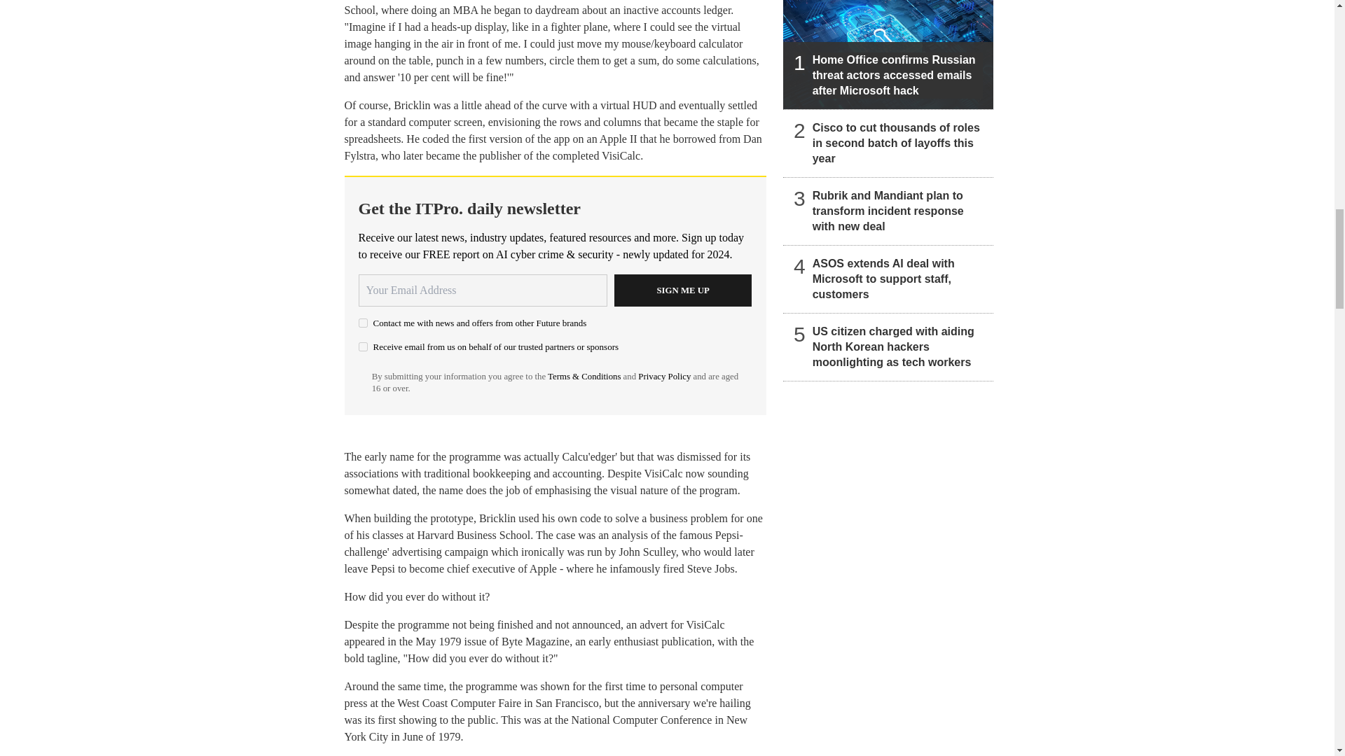 The image size is (1345, 756). Describe the element at coordinates (363, 347) in the screenshot. I see `on` at that location.